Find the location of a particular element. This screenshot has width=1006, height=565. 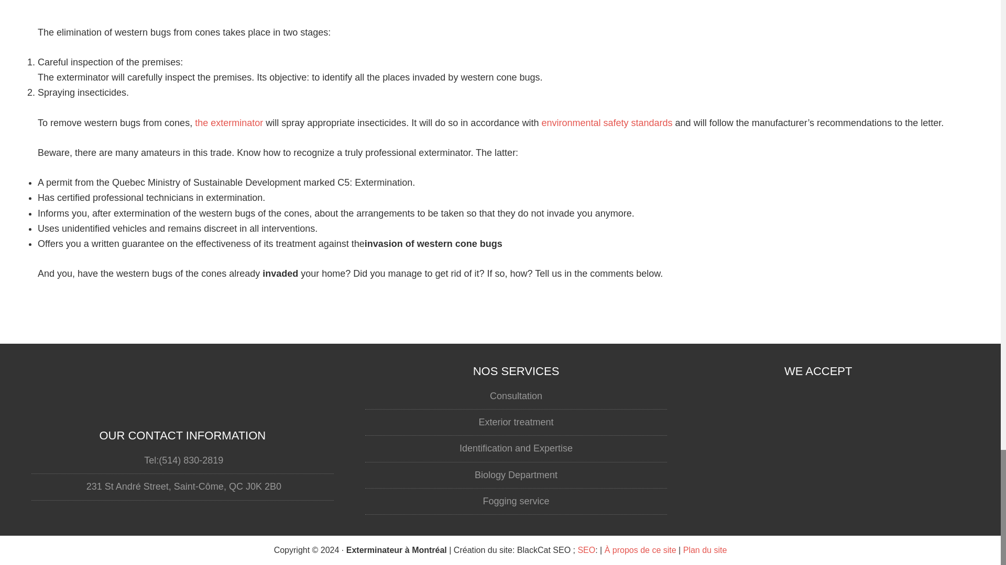

interac is located at coordinates (818, 496).